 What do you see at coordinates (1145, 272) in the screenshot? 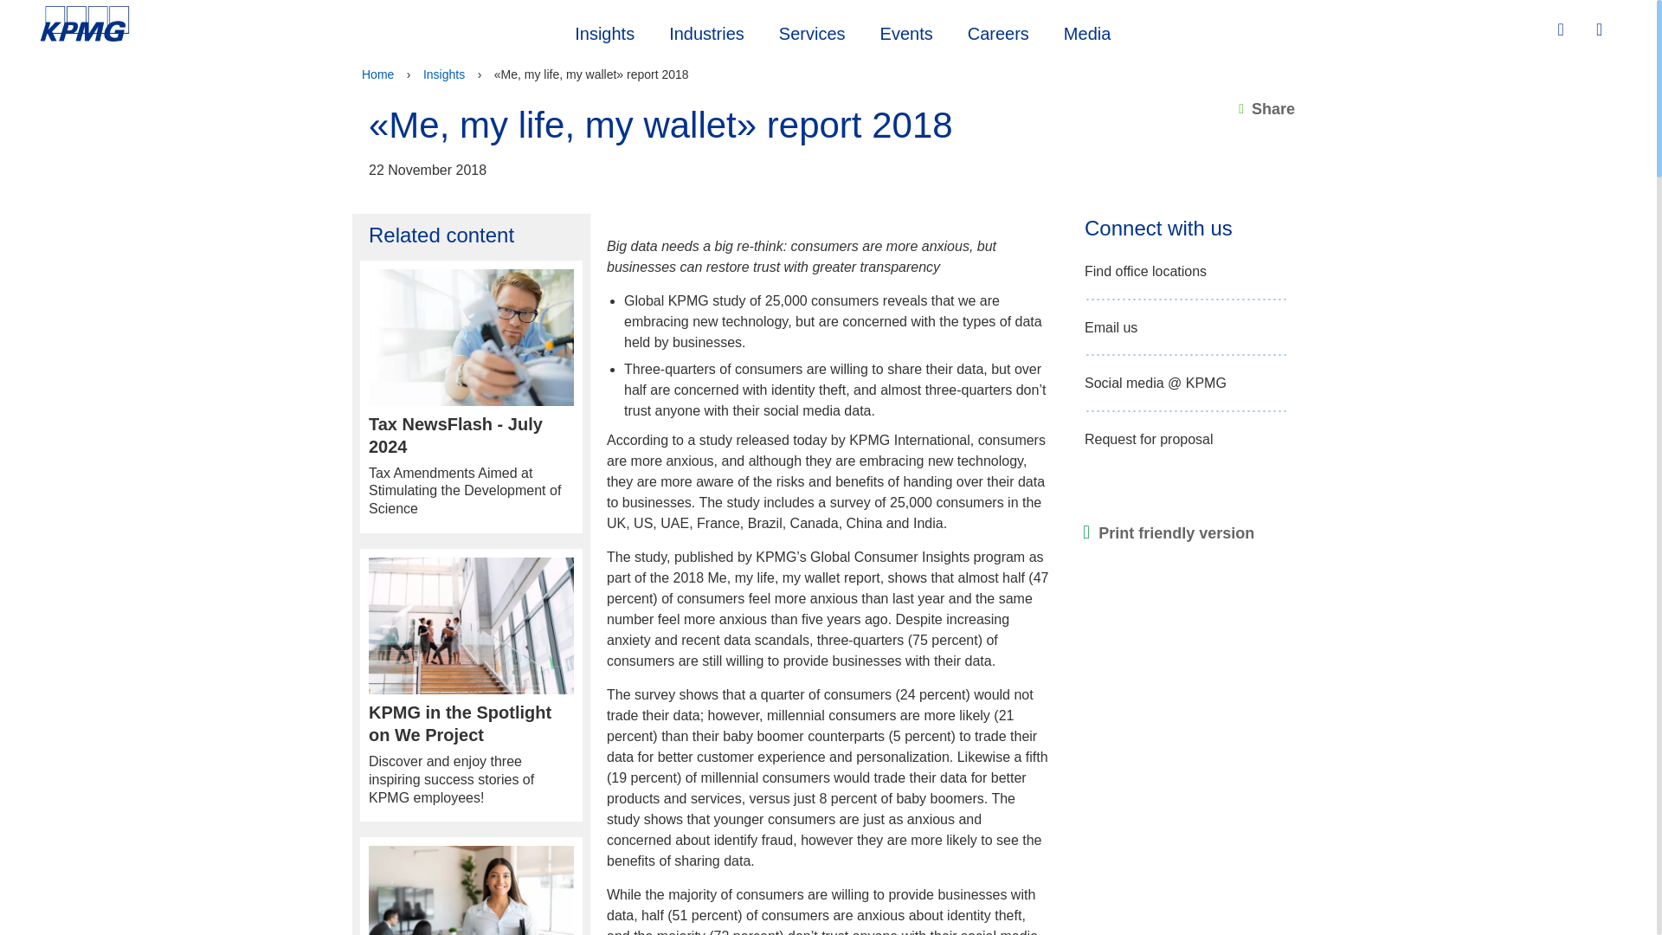
I see `Industries` at bounding box center [1145, 272].